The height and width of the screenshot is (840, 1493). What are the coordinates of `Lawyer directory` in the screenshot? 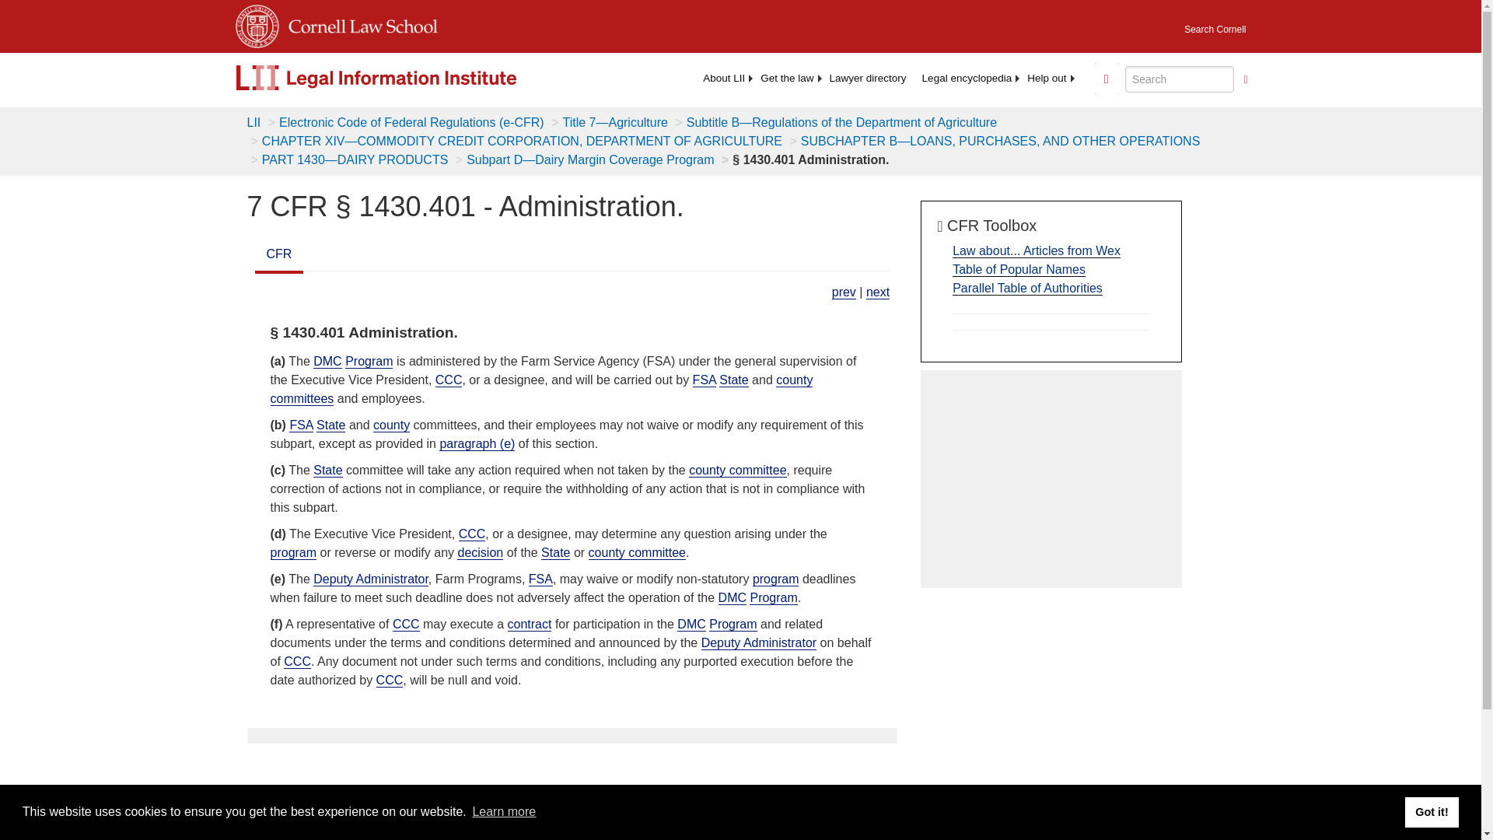 It's located at (868, 78).